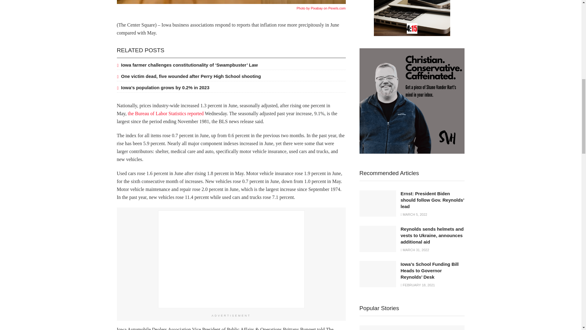 The image size is (586, 330). What do you see at coordinates (337, 8) in the screenshot?
I see `Pexels.com` at bounding box center [337, 8].